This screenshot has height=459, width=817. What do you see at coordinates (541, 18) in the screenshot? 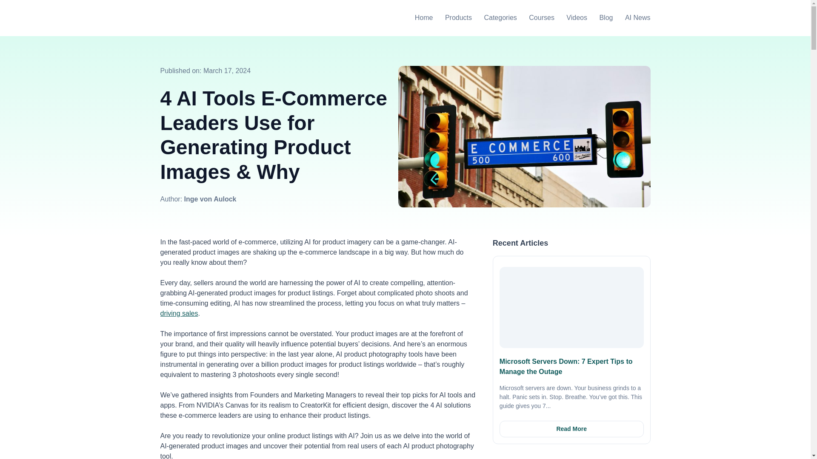
I see `Courses` at bounding box center [541, 18].